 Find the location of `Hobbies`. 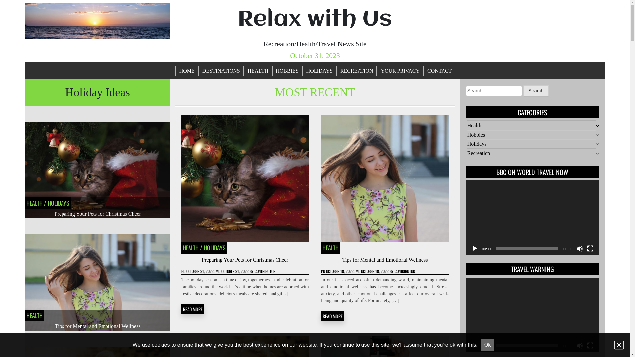

Hobbies is located at coordinates (476, 135).